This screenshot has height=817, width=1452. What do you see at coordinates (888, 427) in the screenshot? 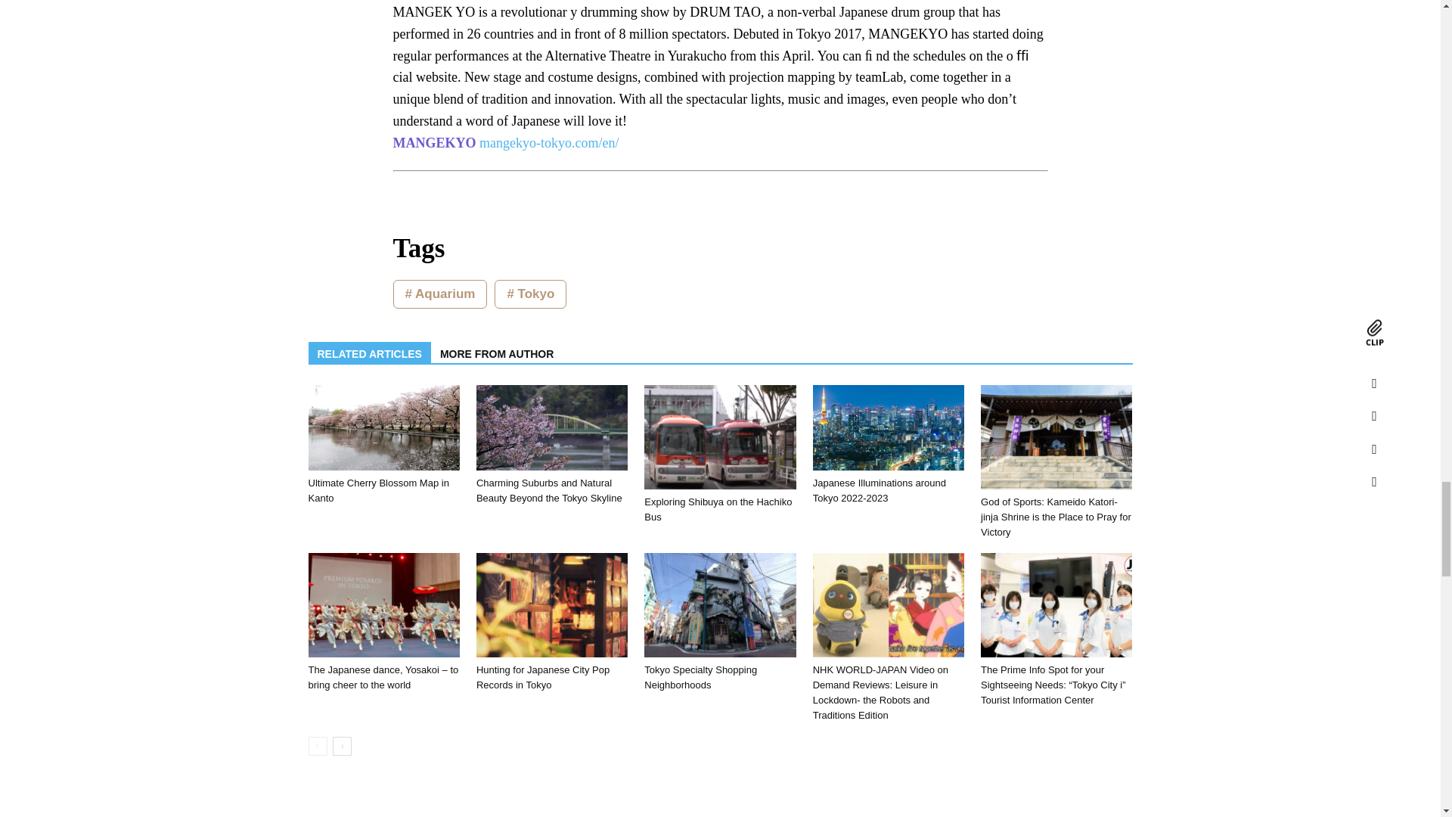
I see `Japanese Illuminations around Tokyo 2022-2023` at bounding box center [888, 427].